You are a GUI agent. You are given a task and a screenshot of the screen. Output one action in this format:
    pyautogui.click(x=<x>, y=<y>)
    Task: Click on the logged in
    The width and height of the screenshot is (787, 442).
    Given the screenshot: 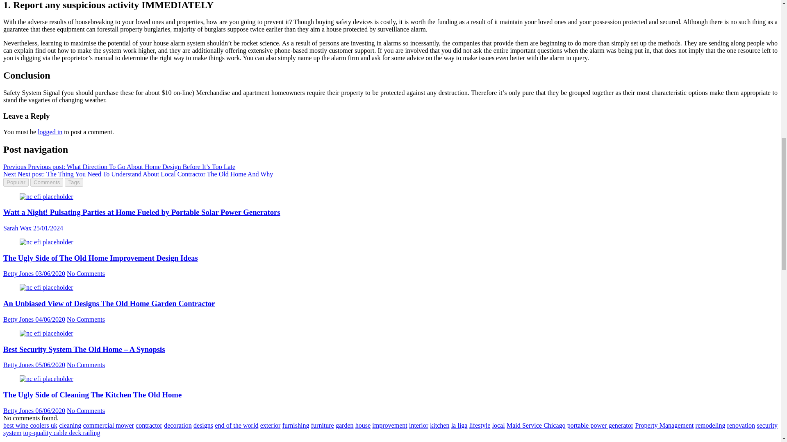 What is the action you would take?
    pyautogui.click(x=50, y=132)
    